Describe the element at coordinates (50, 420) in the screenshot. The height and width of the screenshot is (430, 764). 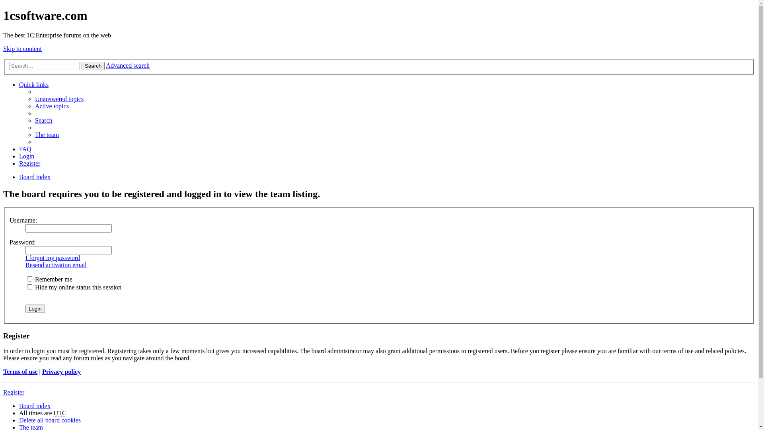
I see `Delete all board cookies` at that location.